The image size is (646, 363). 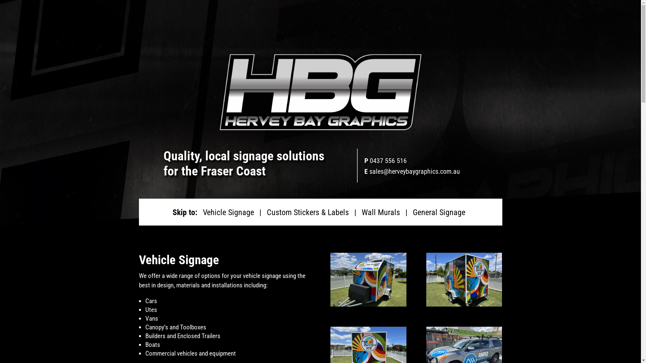 What do you see at coordinates (228, 212) in the screenshot?
I see `Vehicle Signage` at bounding box center [228, 212].